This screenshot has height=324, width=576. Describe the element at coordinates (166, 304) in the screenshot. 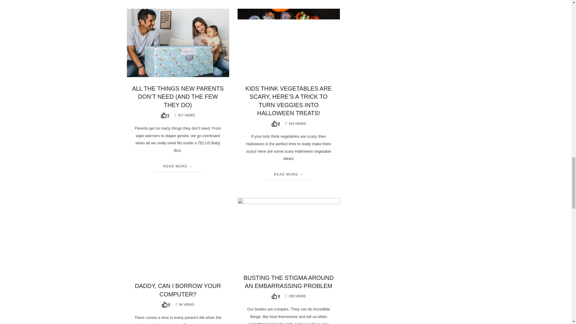

I see `Recommend this` at that location.